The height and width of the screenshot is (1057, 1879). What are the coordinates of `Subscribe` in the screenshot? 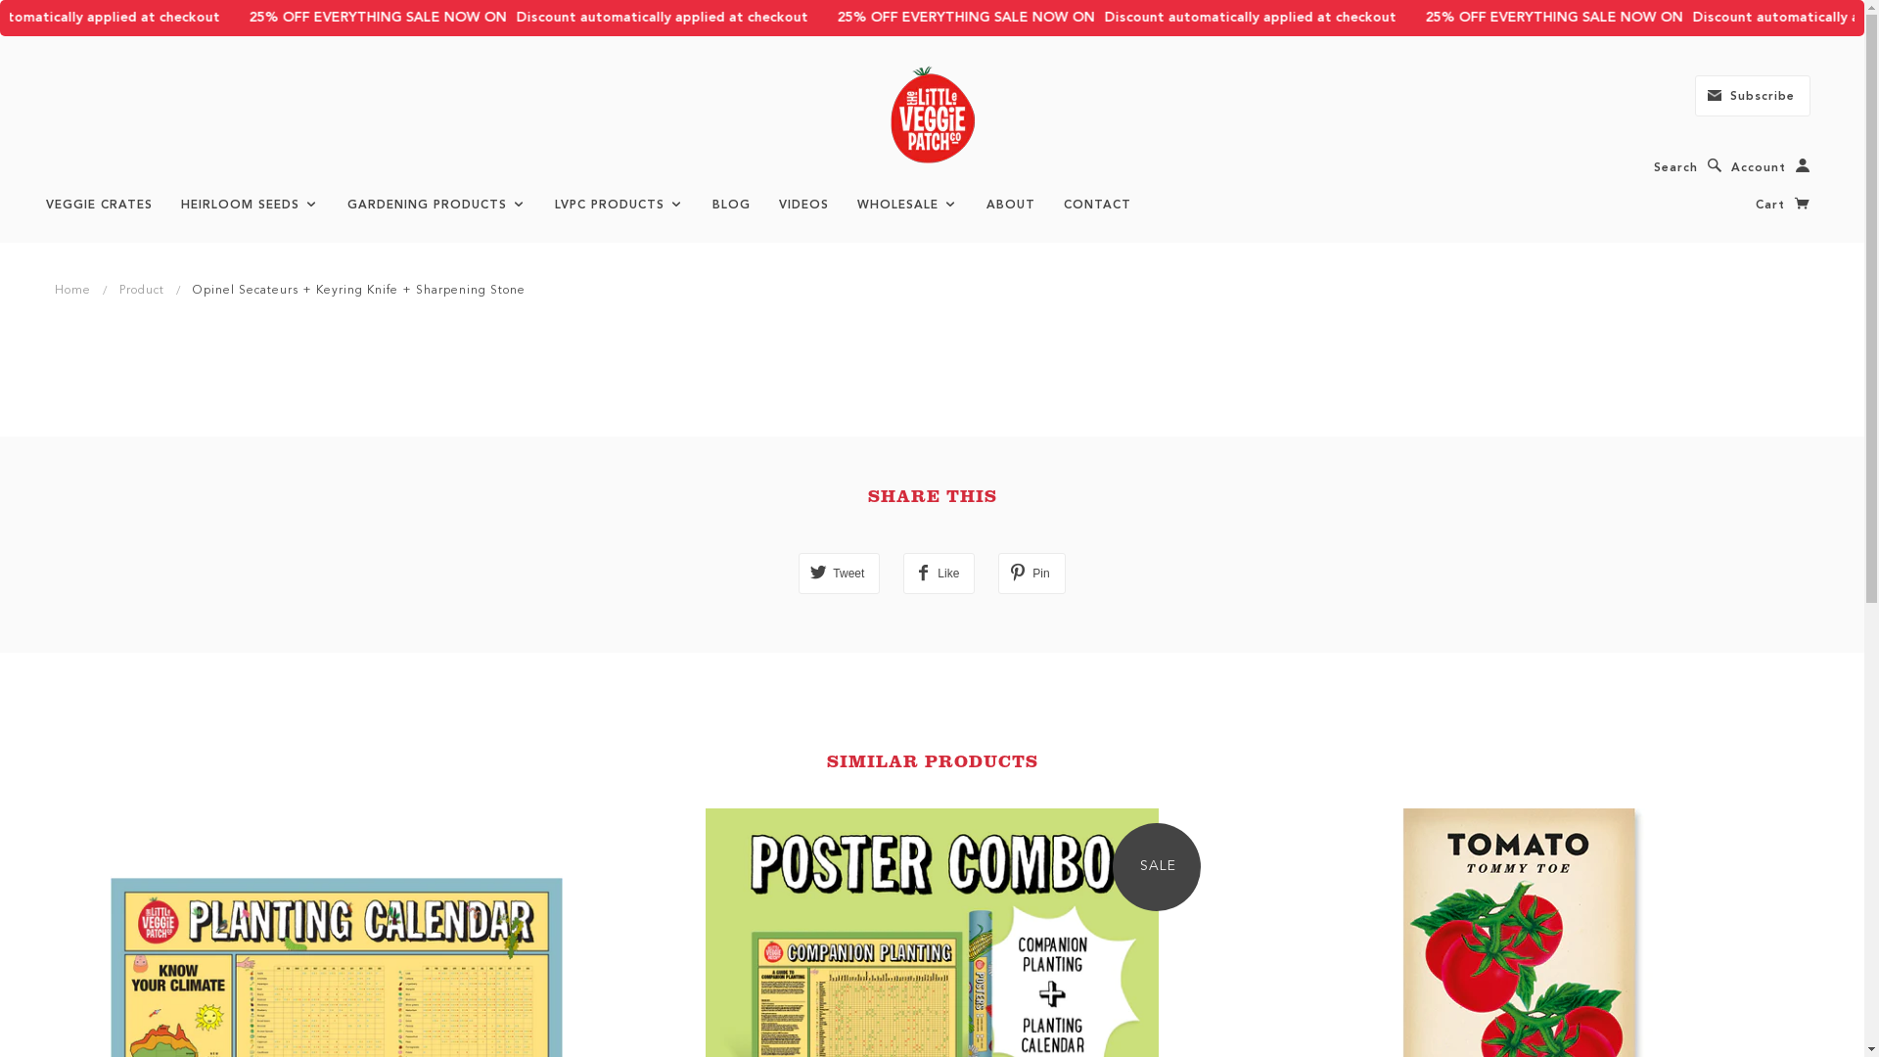 It's located at (1753, 96).